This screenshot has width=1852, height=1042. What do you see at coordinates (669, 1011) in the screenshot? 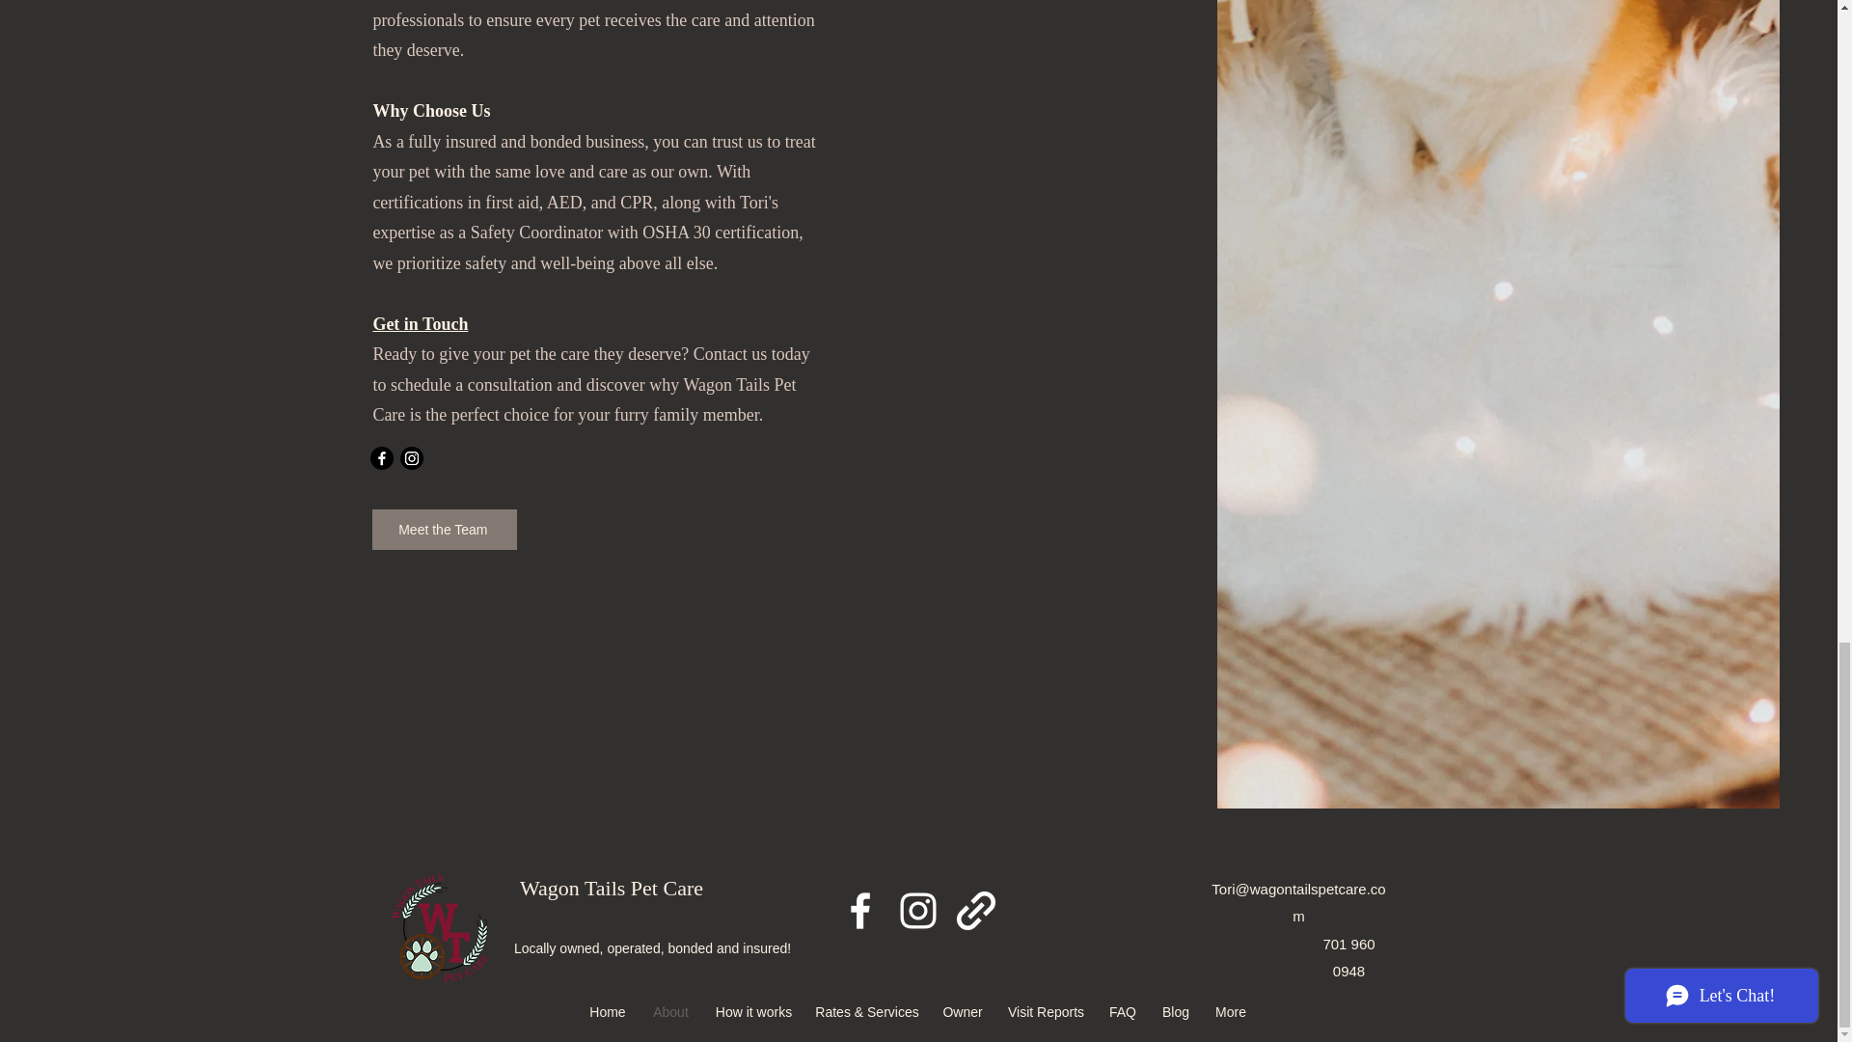
I see `About` at bounding box center [669, 1011].